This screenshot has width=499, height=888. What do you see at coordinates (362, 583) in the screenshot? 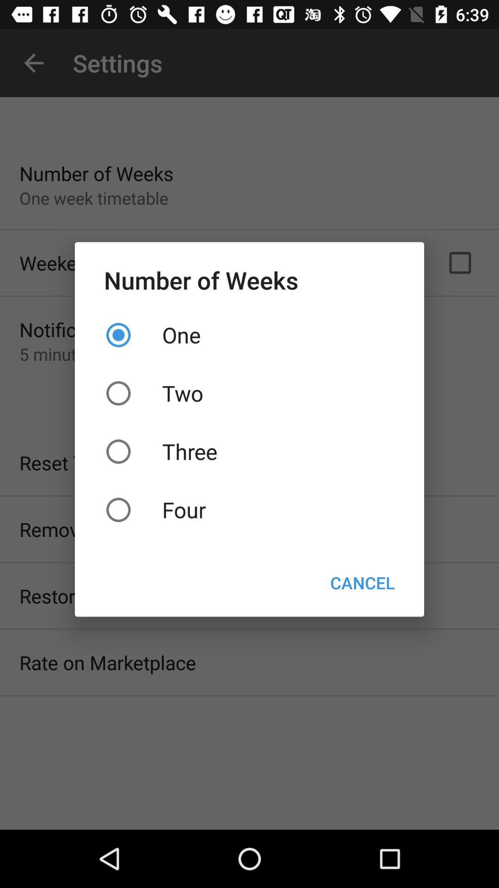
I see `launch button on the right` at bounding box center [362, 583].